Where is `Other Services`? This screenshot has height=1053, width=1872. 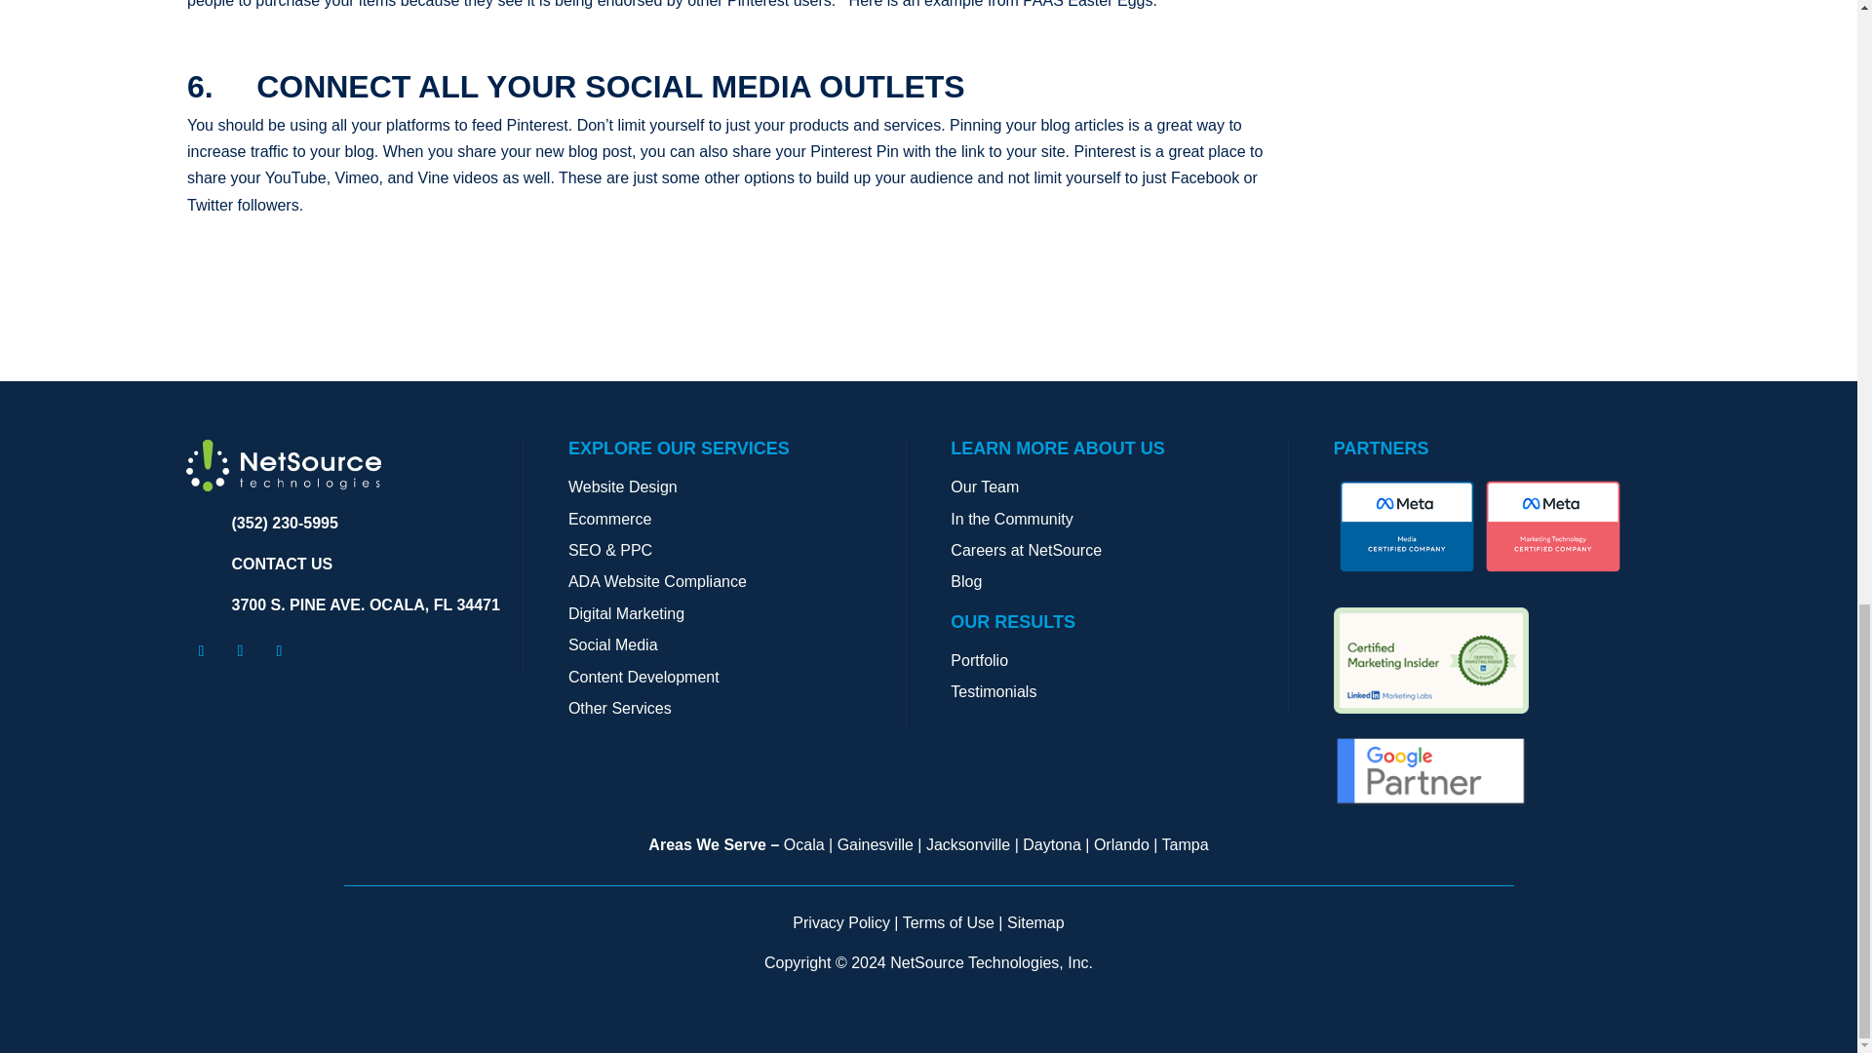 Other Services is located at coordinates (620, 708).